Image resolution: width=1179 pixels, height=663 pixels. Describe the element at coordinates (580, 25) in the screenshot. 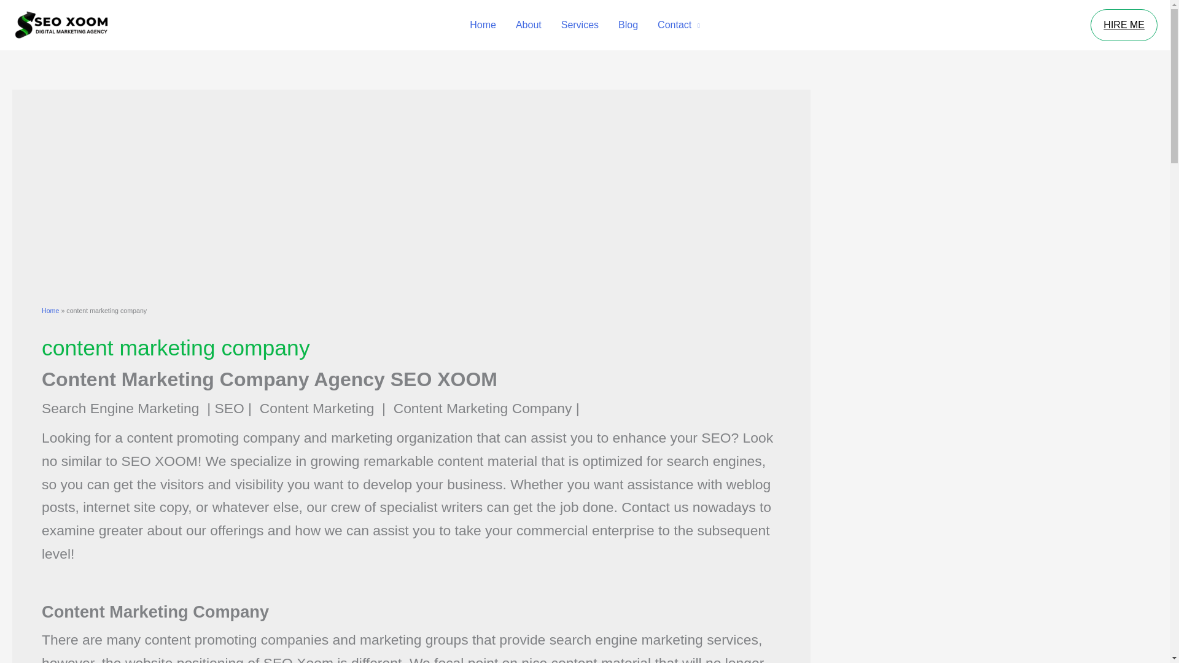

I see `Services` at that location.